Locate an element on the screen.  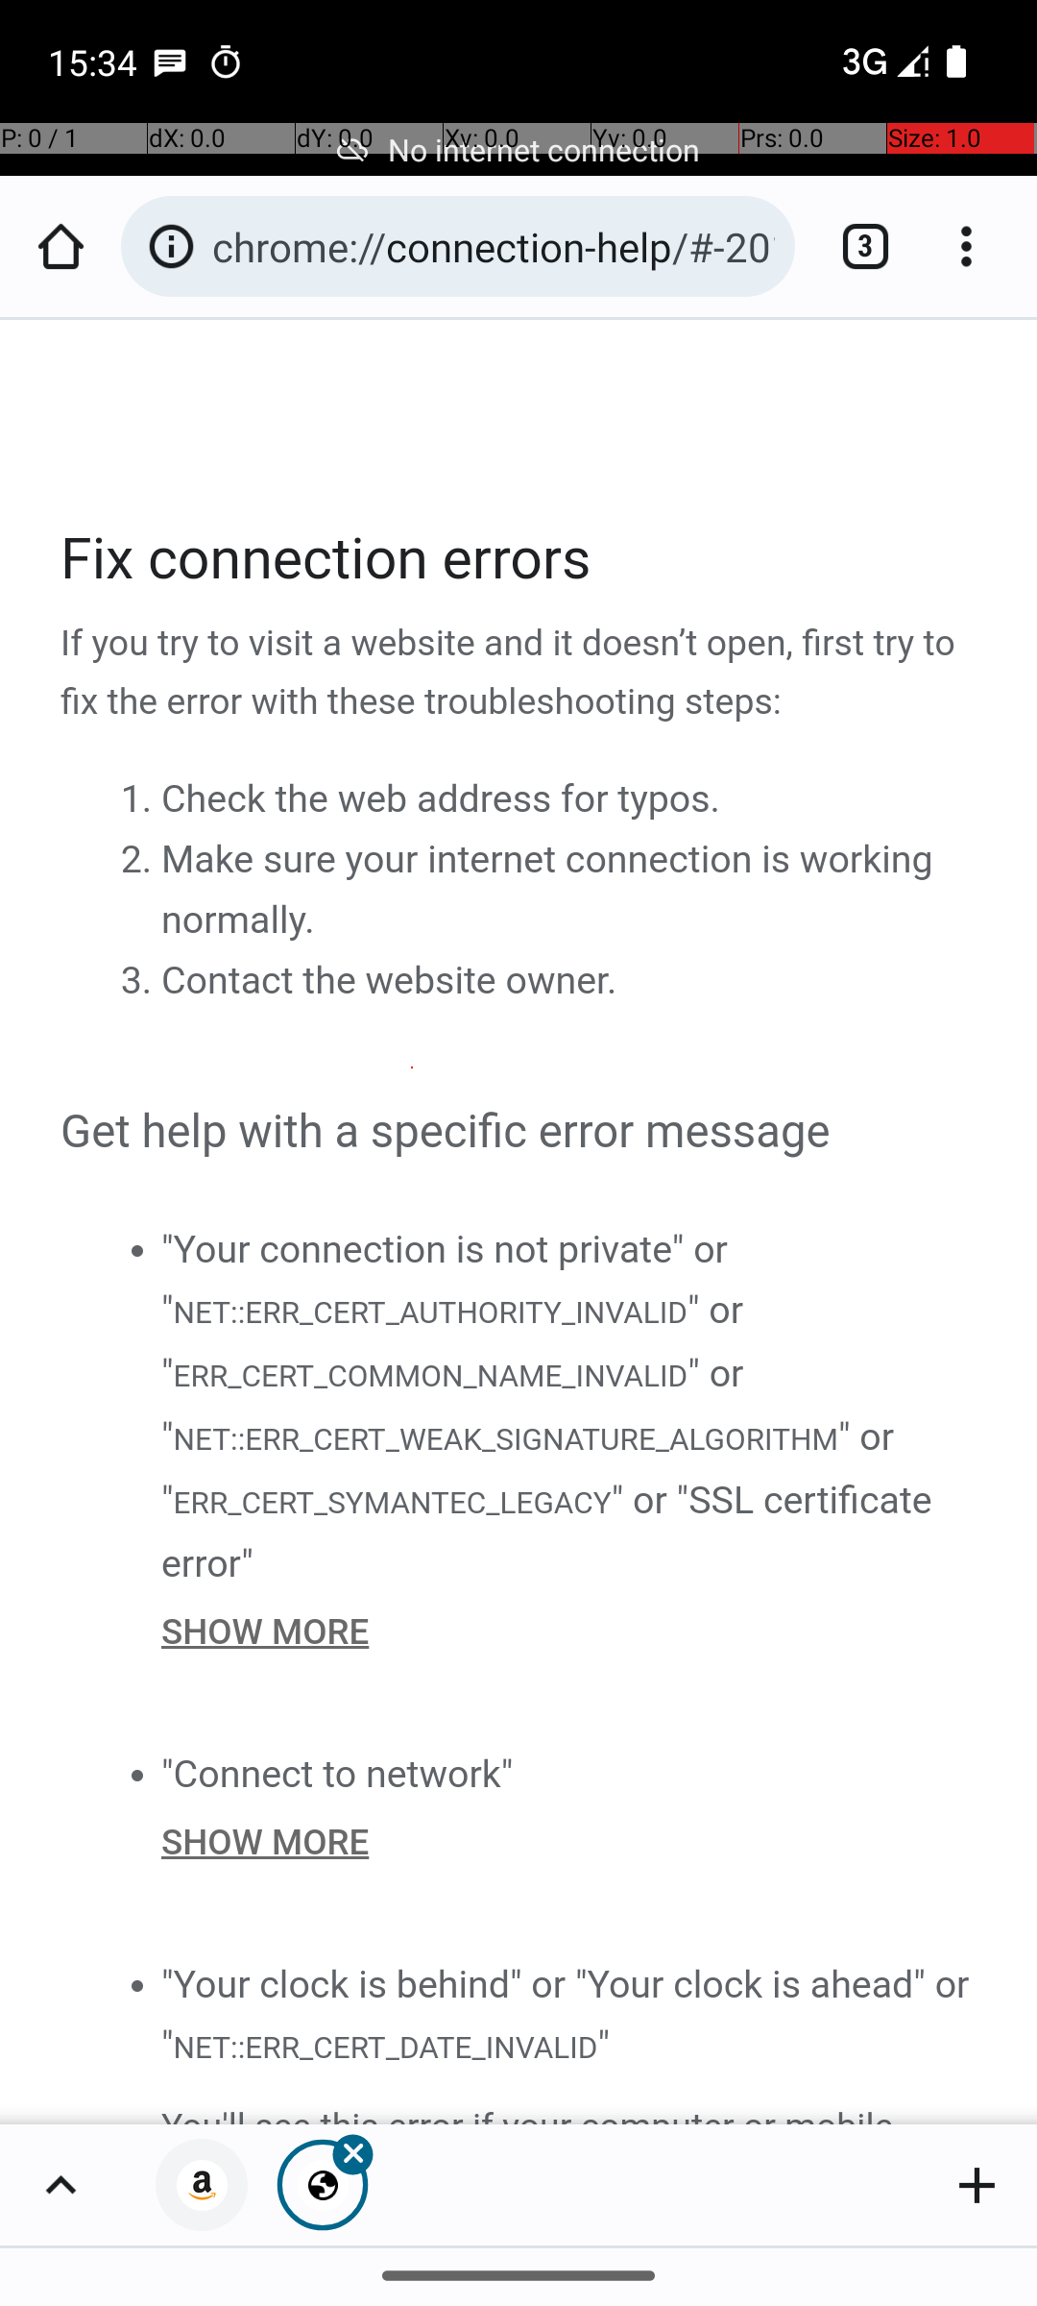
2.  is located at coordinates (140, 860).